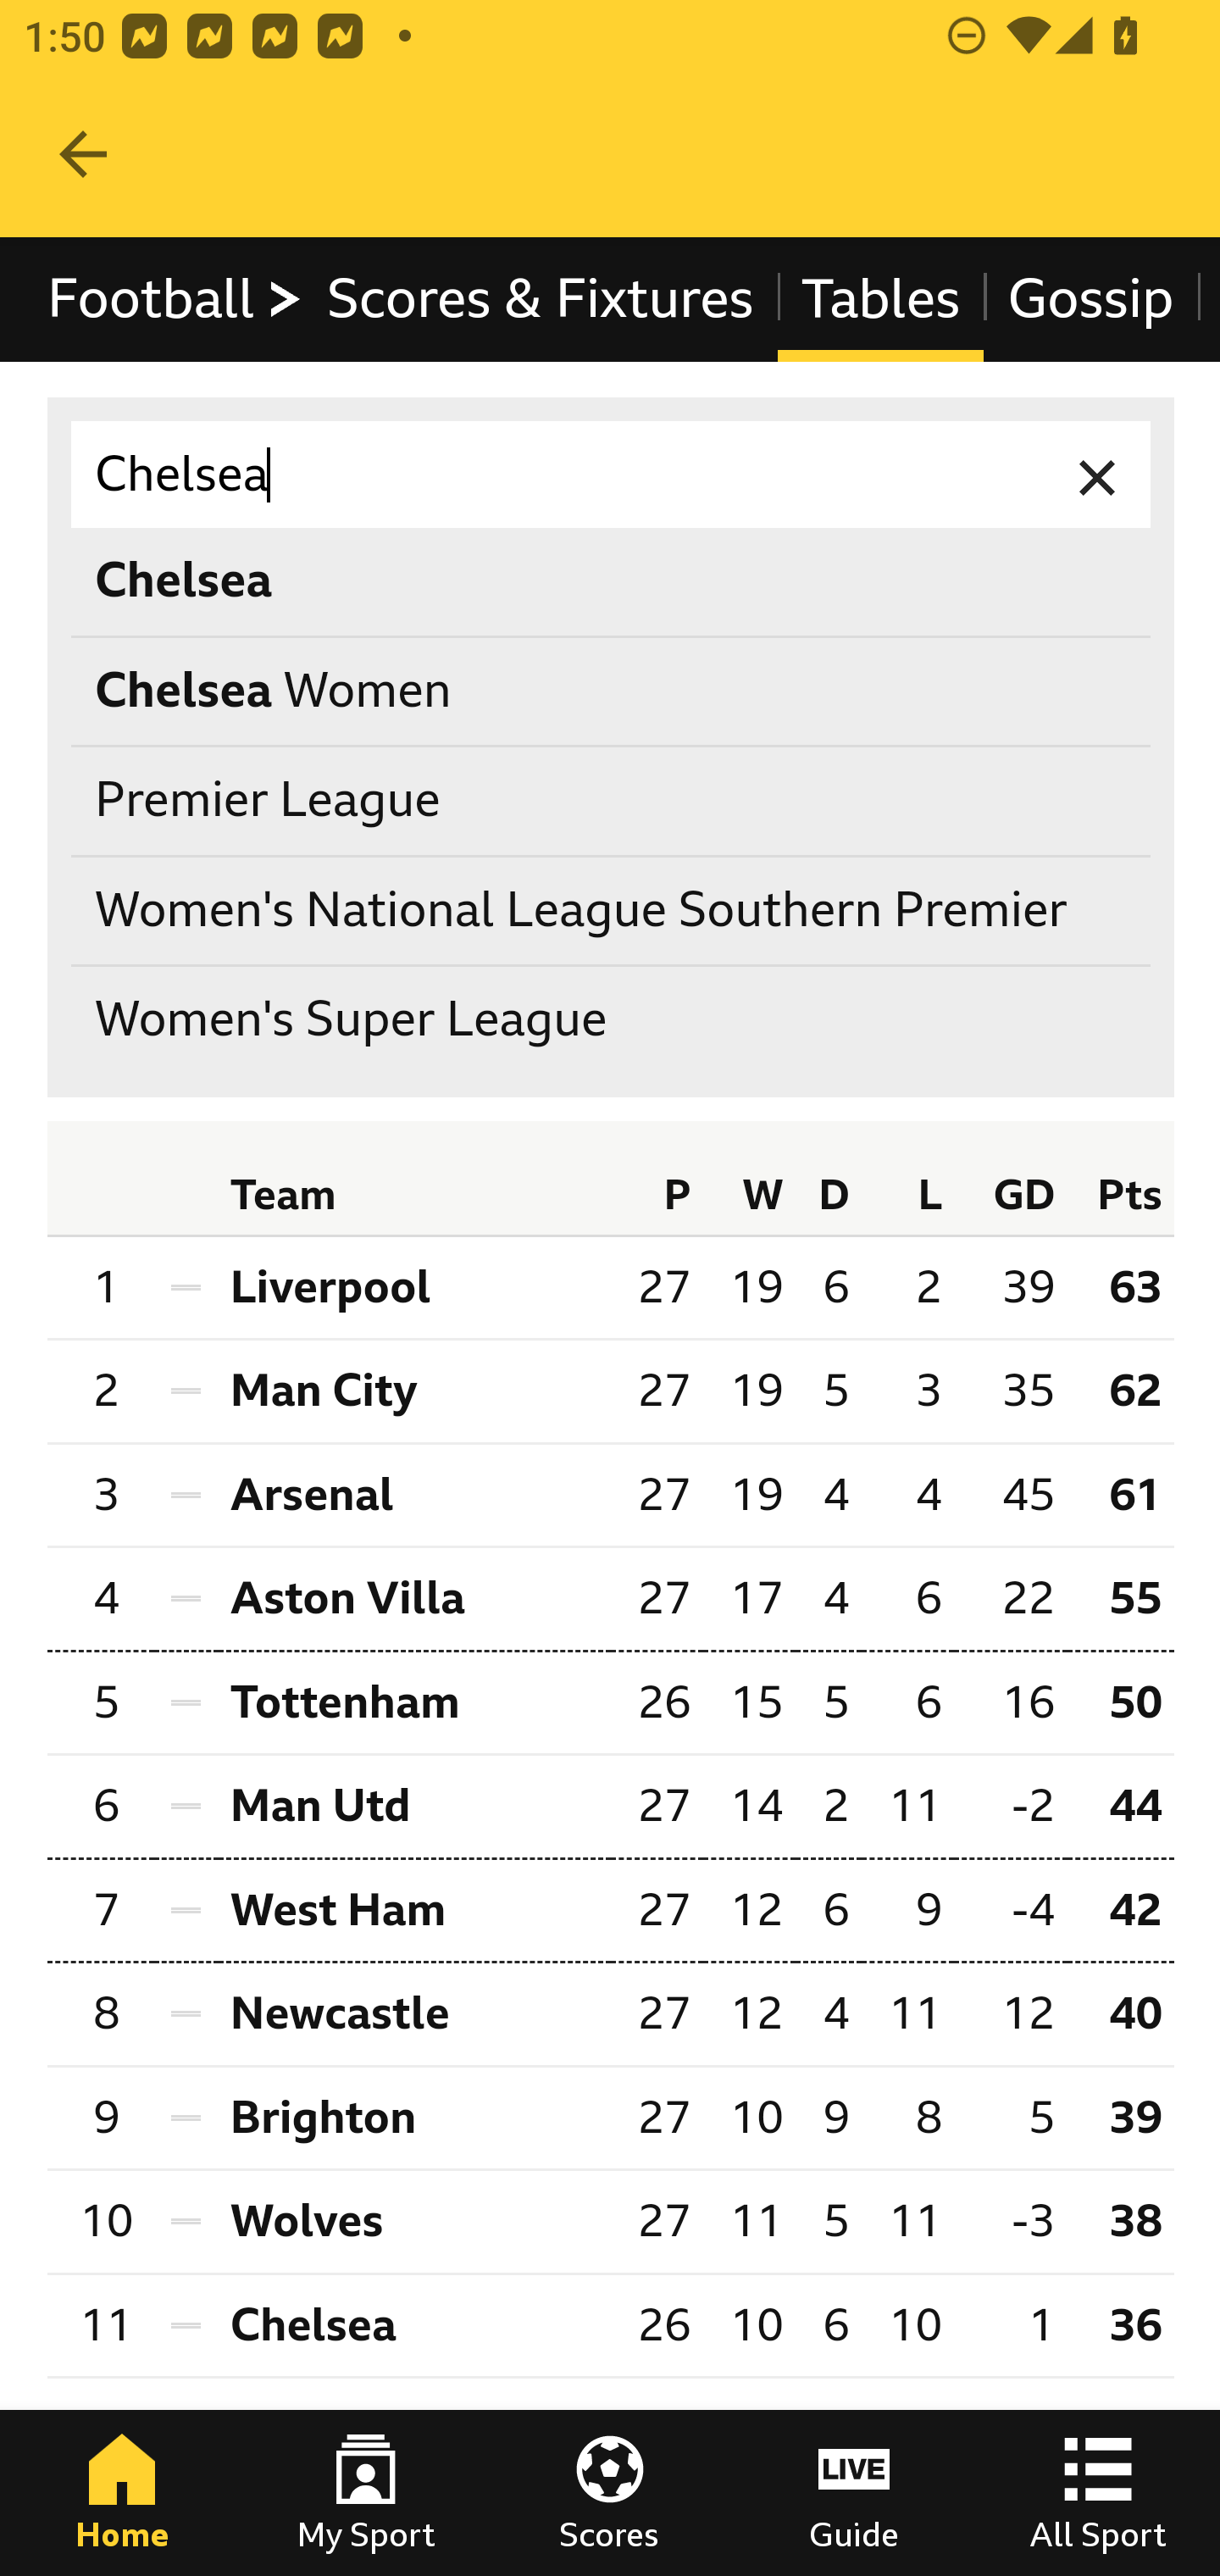 Image resolution: width=1220 pixels, height=2576 pixels. I want to click on Guide, so click(854, 2493).